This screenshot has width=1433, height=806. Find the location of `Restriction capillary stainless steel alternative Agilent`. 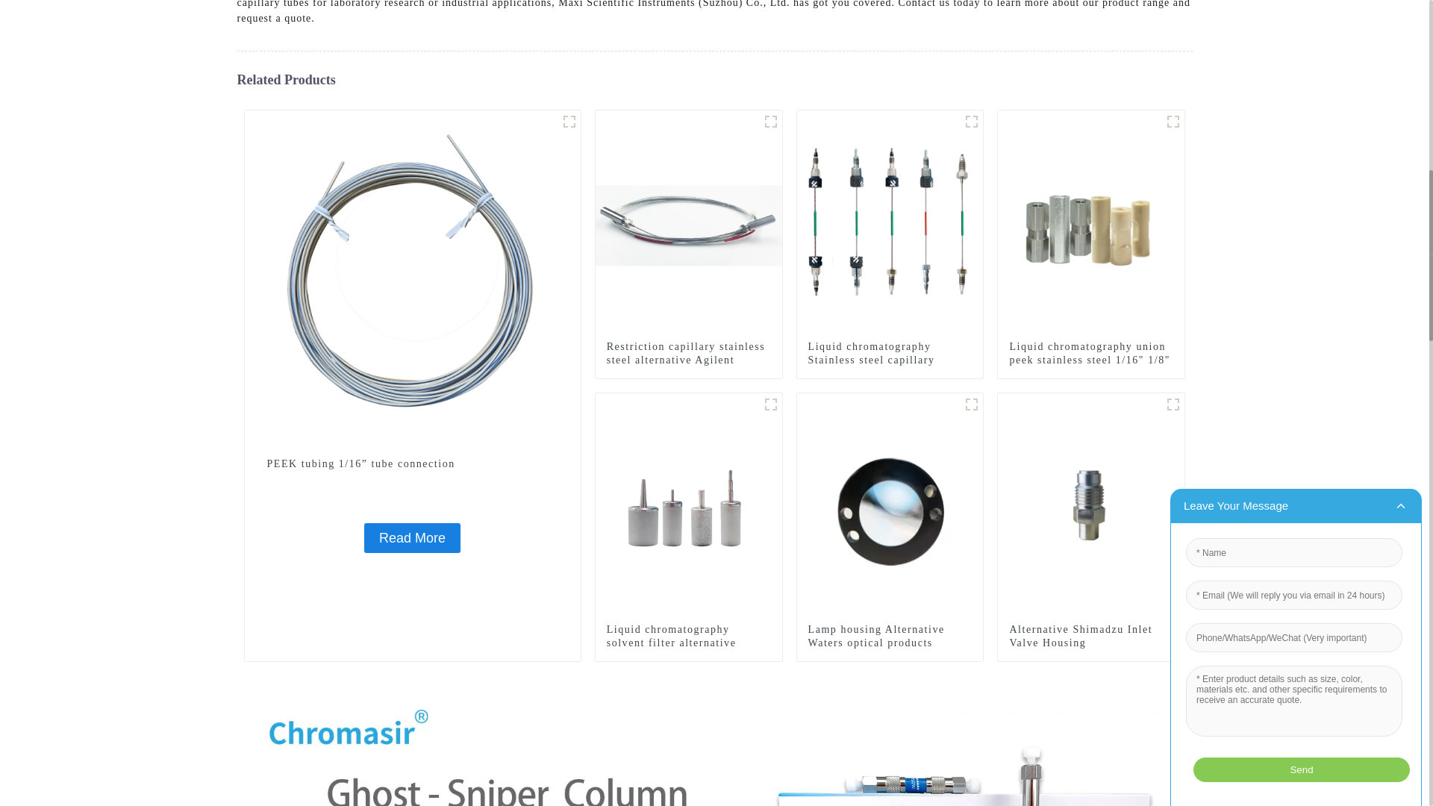

Restriction capillary stainless steel alternative Agilent is located at coordinates (688, 354).